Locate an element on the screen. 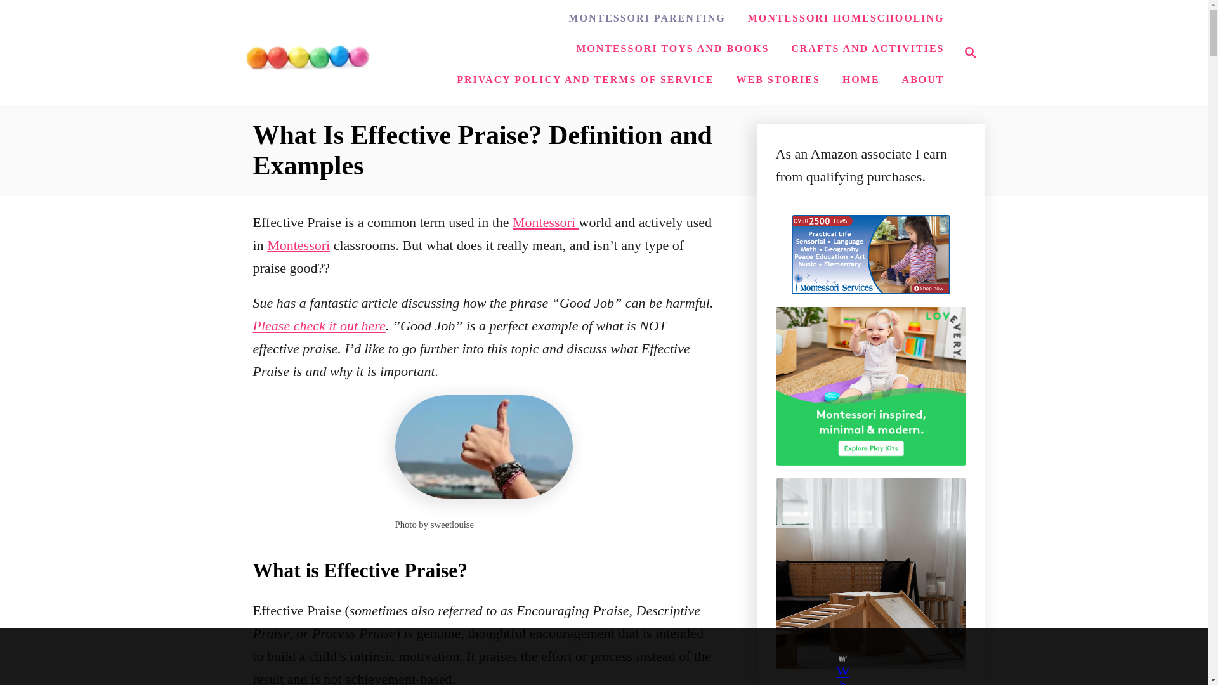 This screenshot has width=1218, height=685. Magnifying Glass is located at coordinates (307, 52).